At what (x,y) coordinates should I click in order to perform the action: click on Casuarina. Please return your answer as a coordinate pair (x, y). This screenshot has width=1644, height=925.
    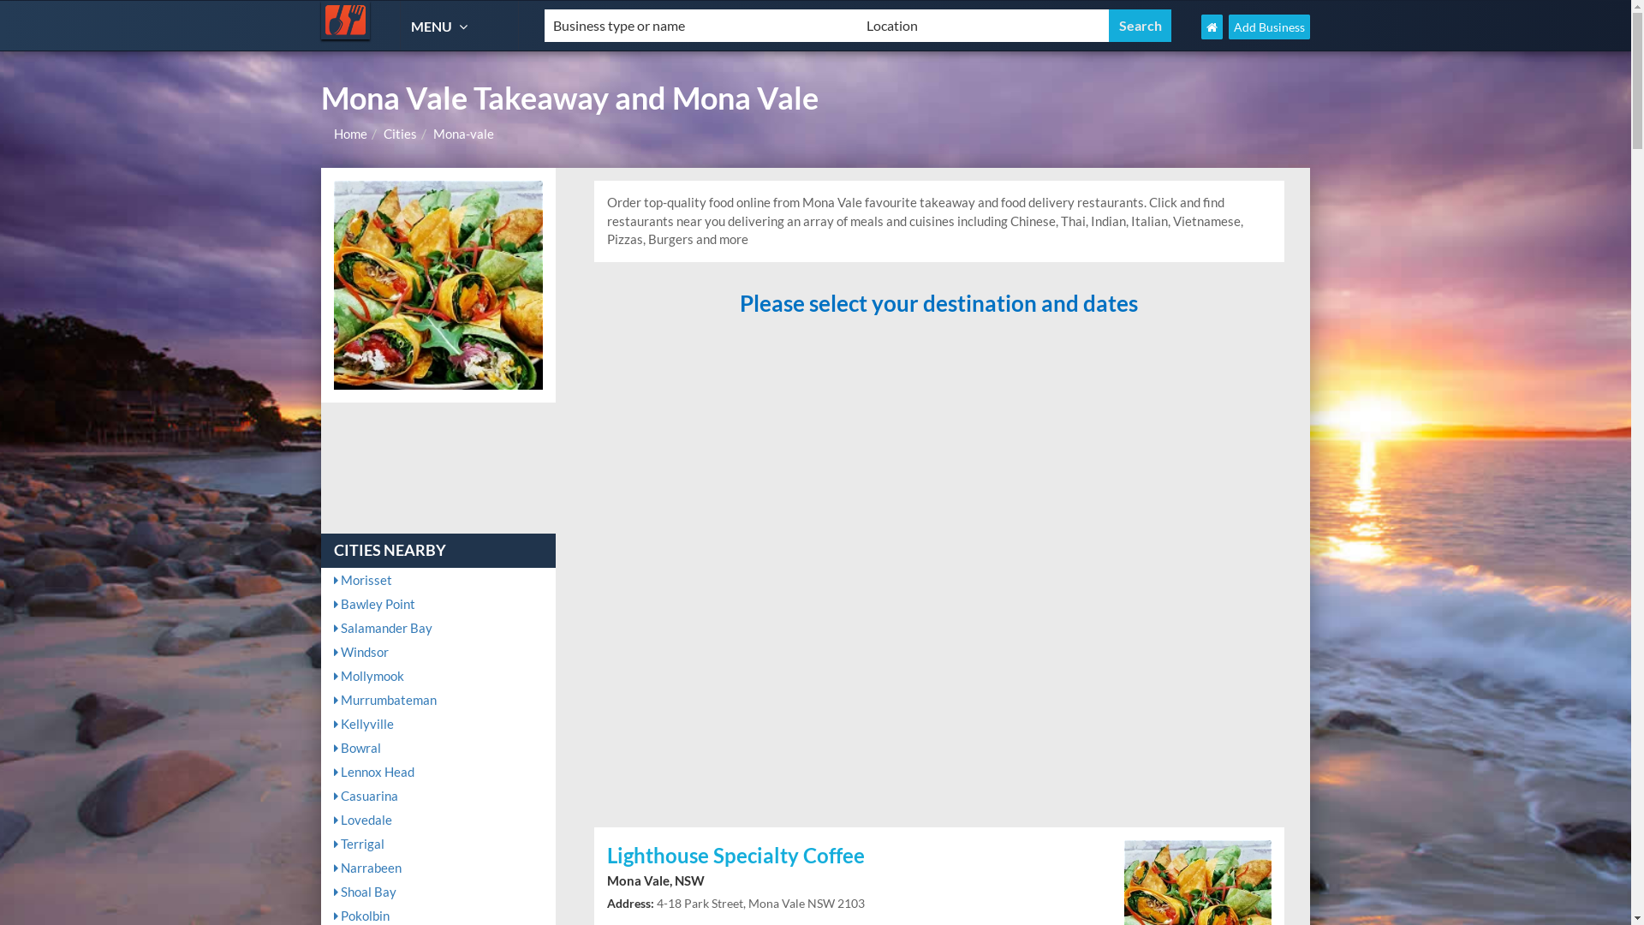
    Looking at the image, I should click on (438, 796).